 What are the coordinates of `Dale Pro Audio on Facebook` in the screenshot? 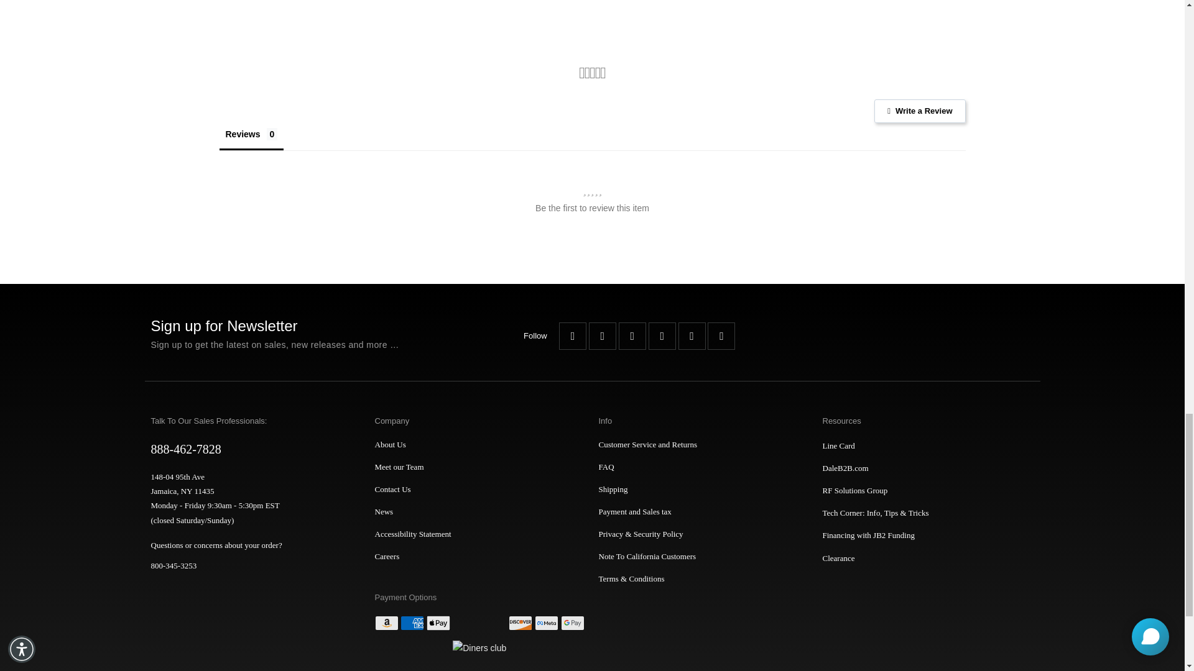 It's located at (572, 335).